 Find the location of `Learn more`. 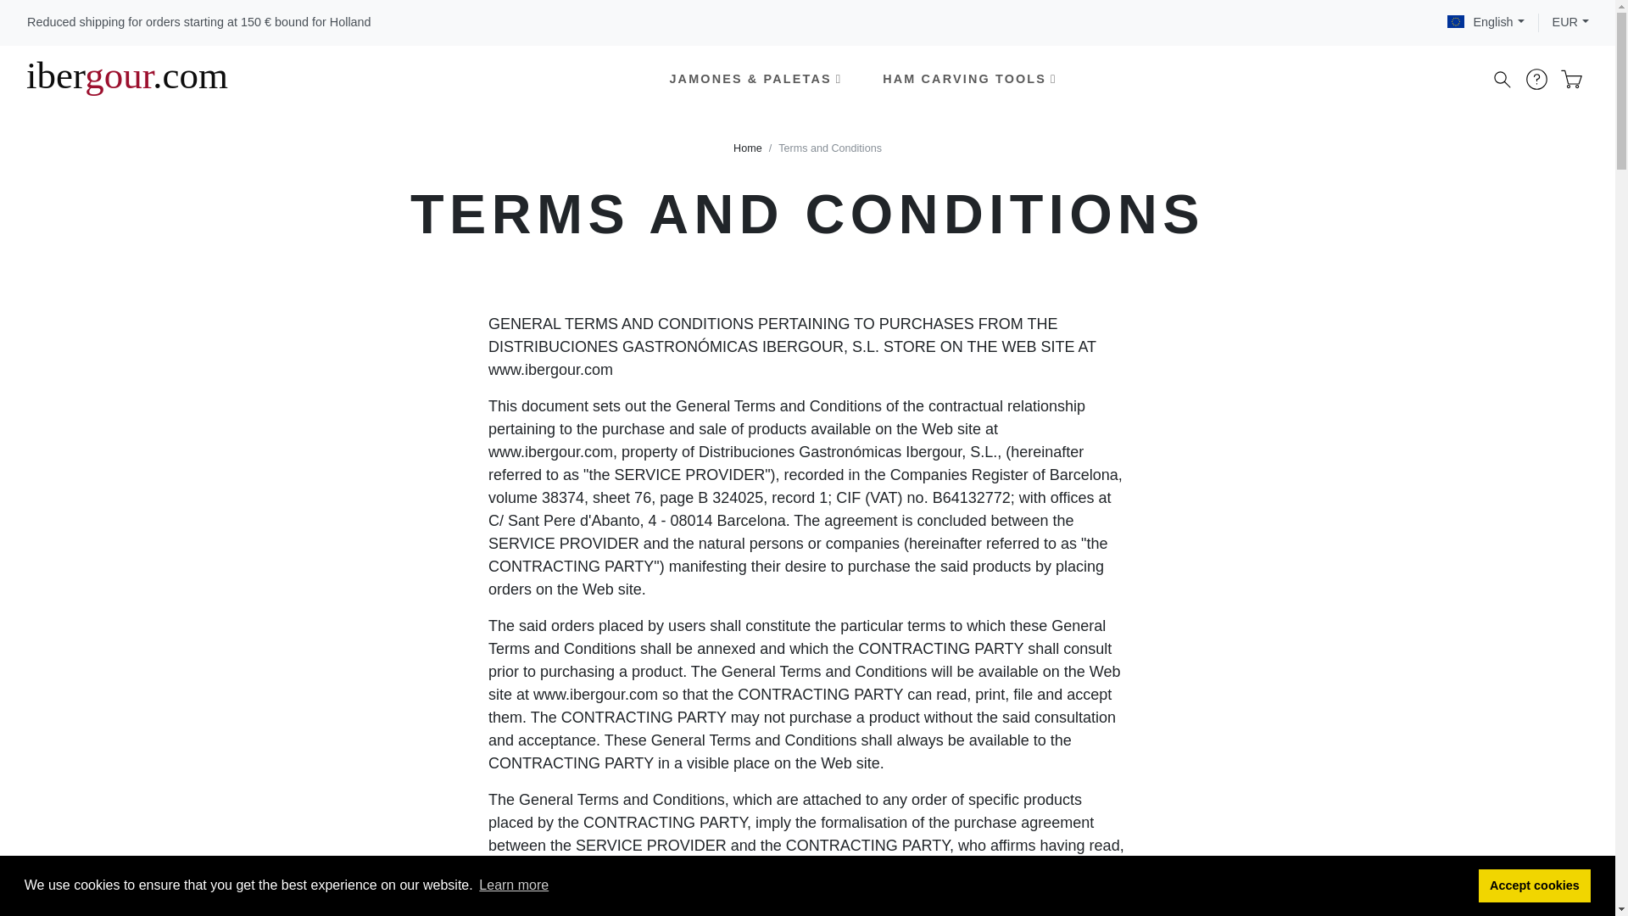

Learn more is located at coordinates (514, 885).